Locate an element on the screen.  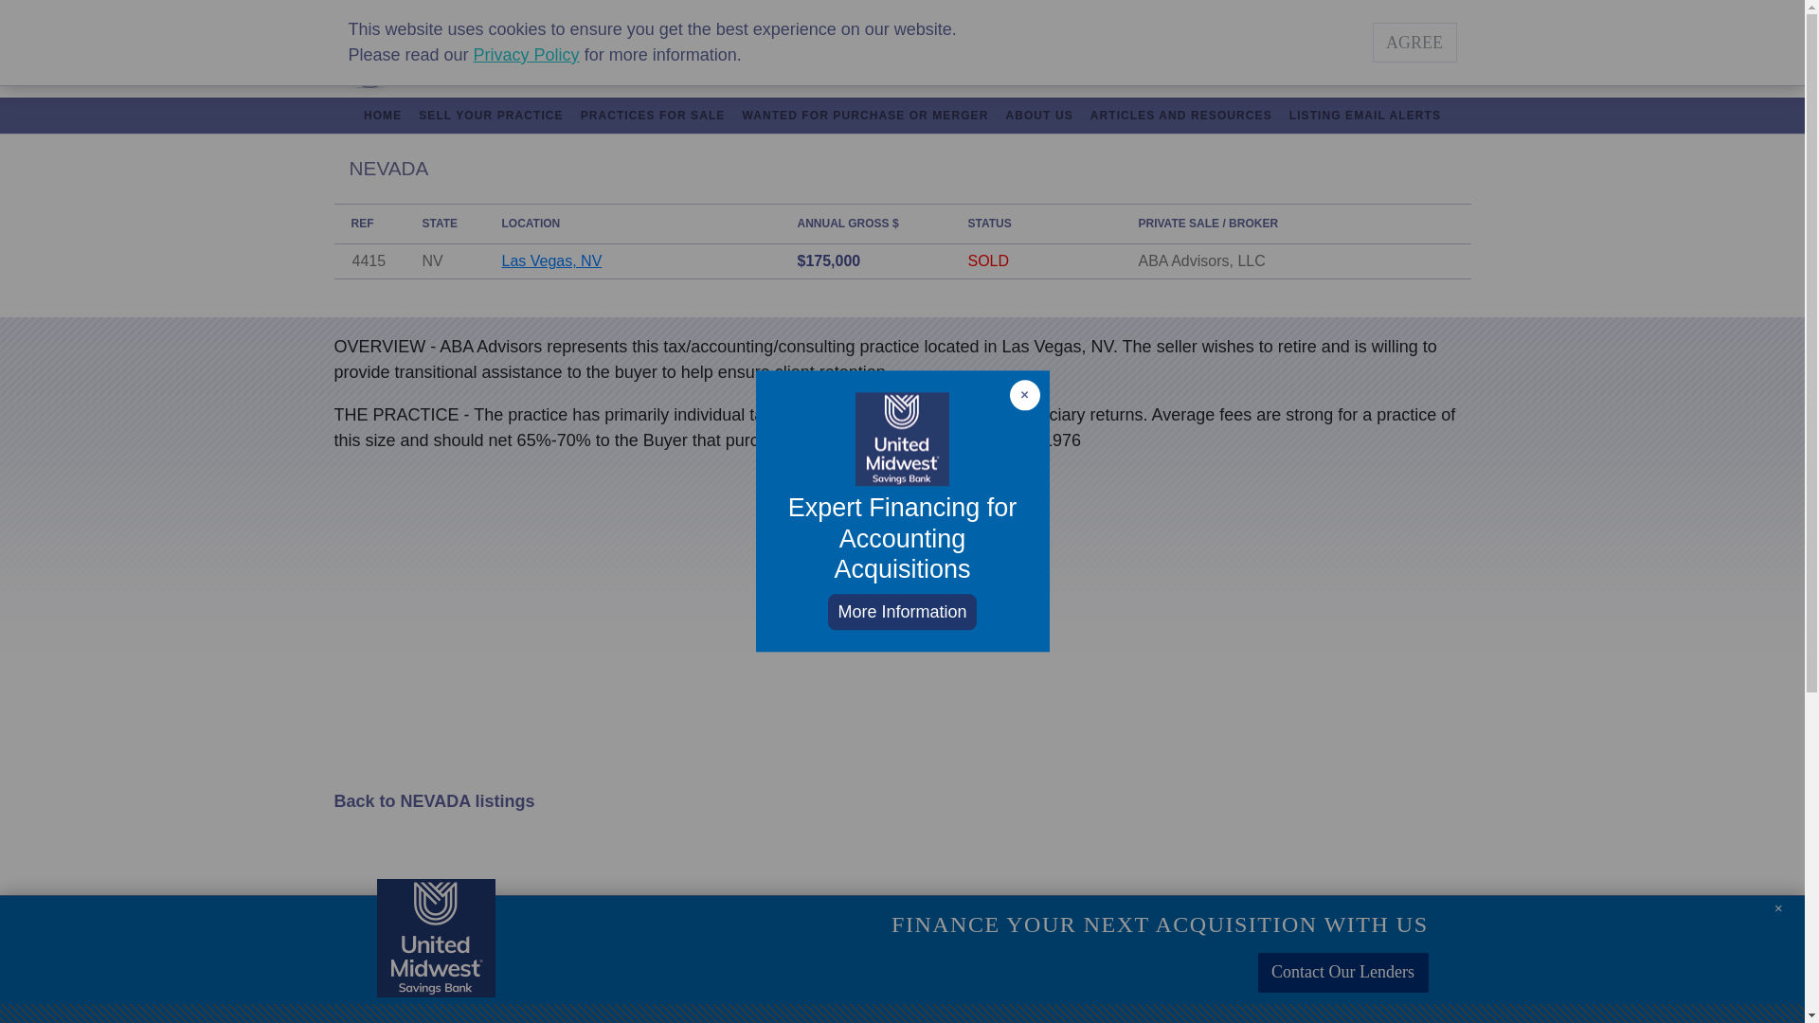
ARTICLES AND RESOURCES is located at coordinates (1180, 116).